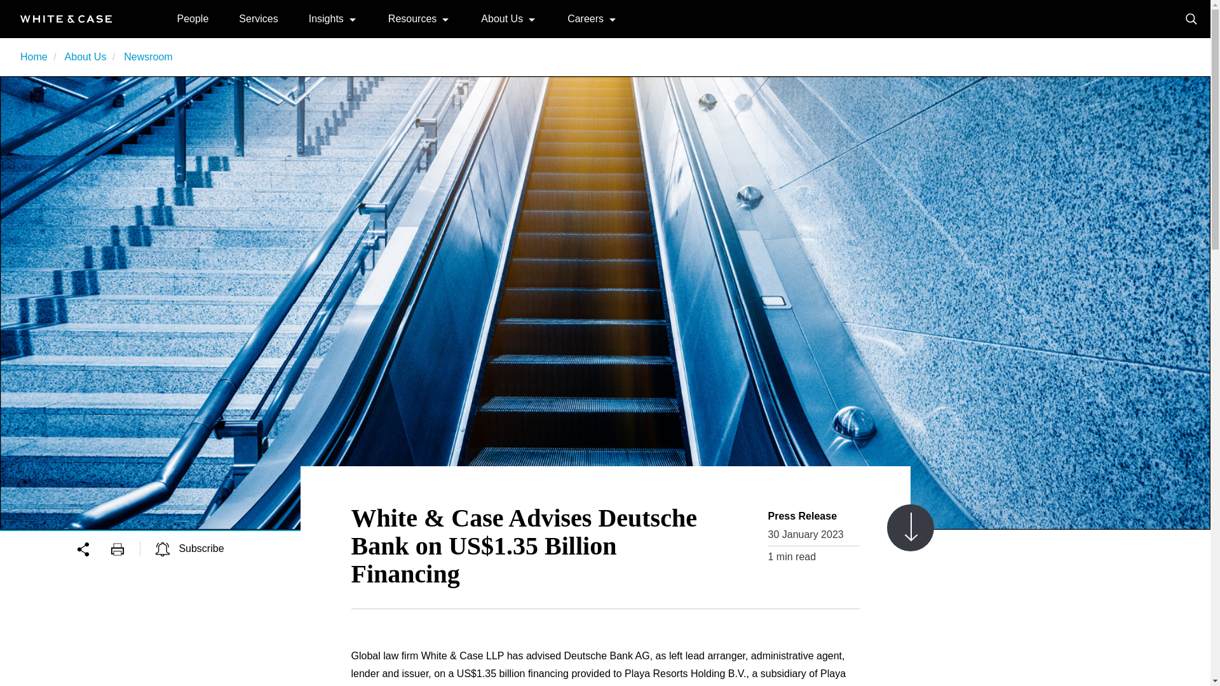 This screenshot has width=1220, height=686. What do you see at coordinates (125, 548) in the screenshot?
I see `Print` at bounding box center [125, 548].